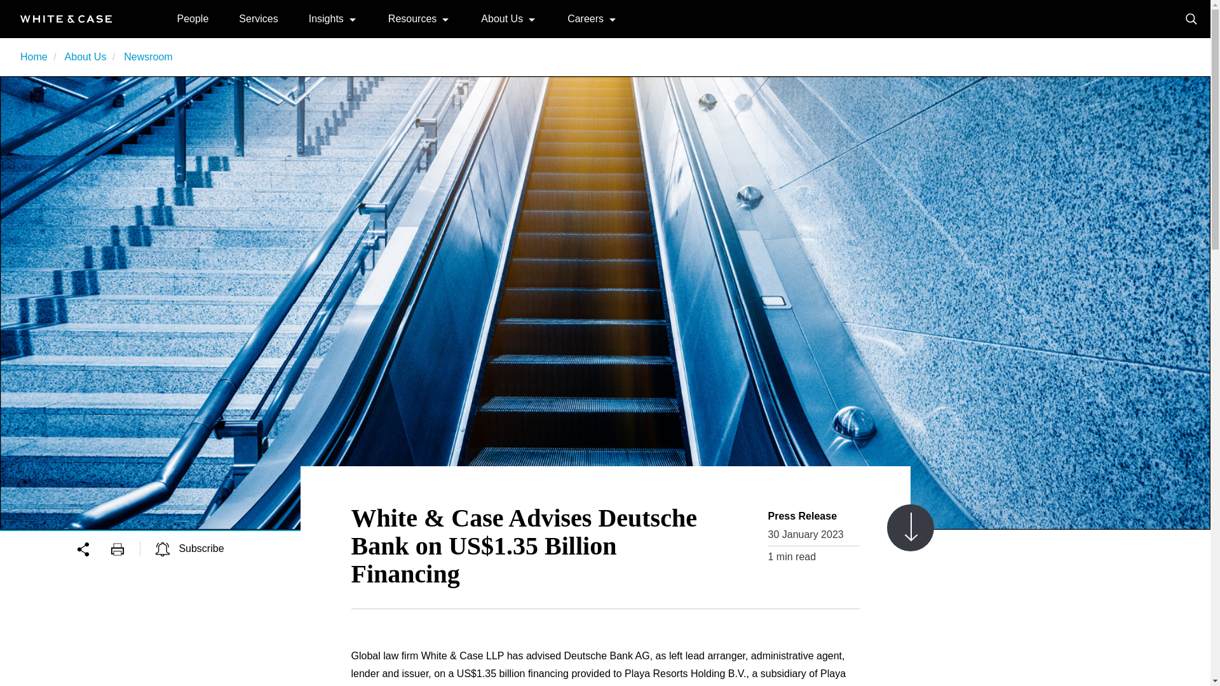 This screenshot has width=1220, height=686. What do you see at coordinates (125, 548) in the screenshot?
I see `Print` at bounding box center [125, 548].